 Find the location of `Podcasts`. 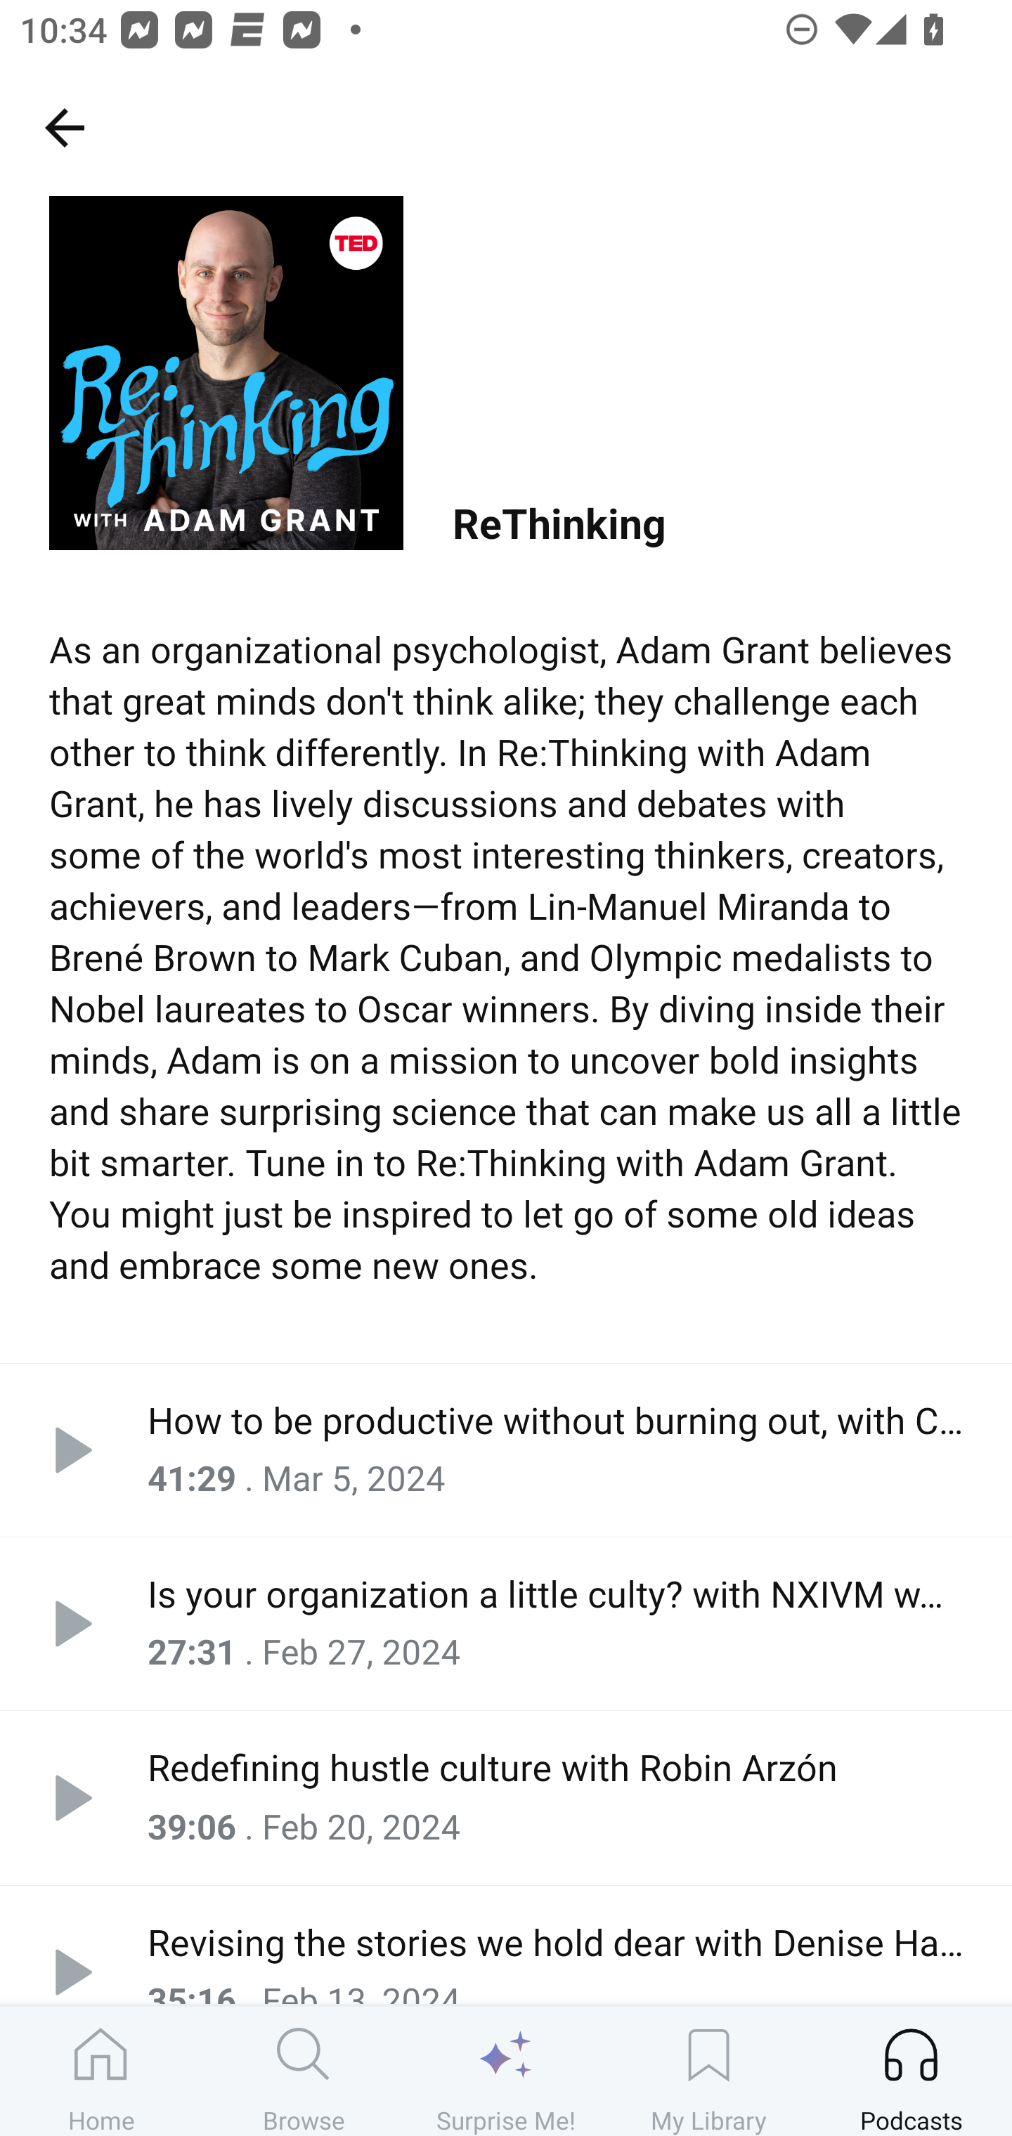

Podcasts is located at coordinates (911, 2071).